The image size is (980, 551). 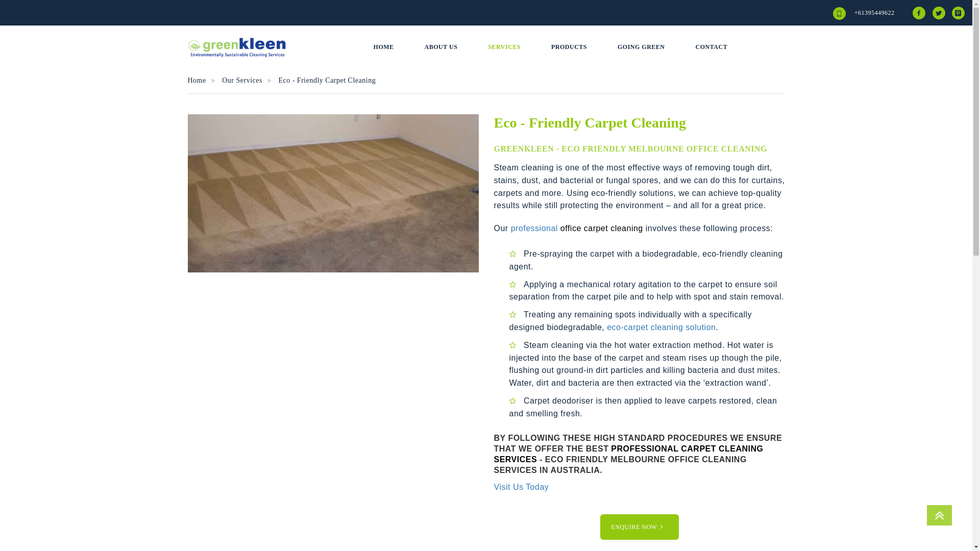 What do you see at coordinates (333, 193) in the screenshot?
I see `Eco friendly Cleaning Services Melbourne` at bounding box center [333, 193].